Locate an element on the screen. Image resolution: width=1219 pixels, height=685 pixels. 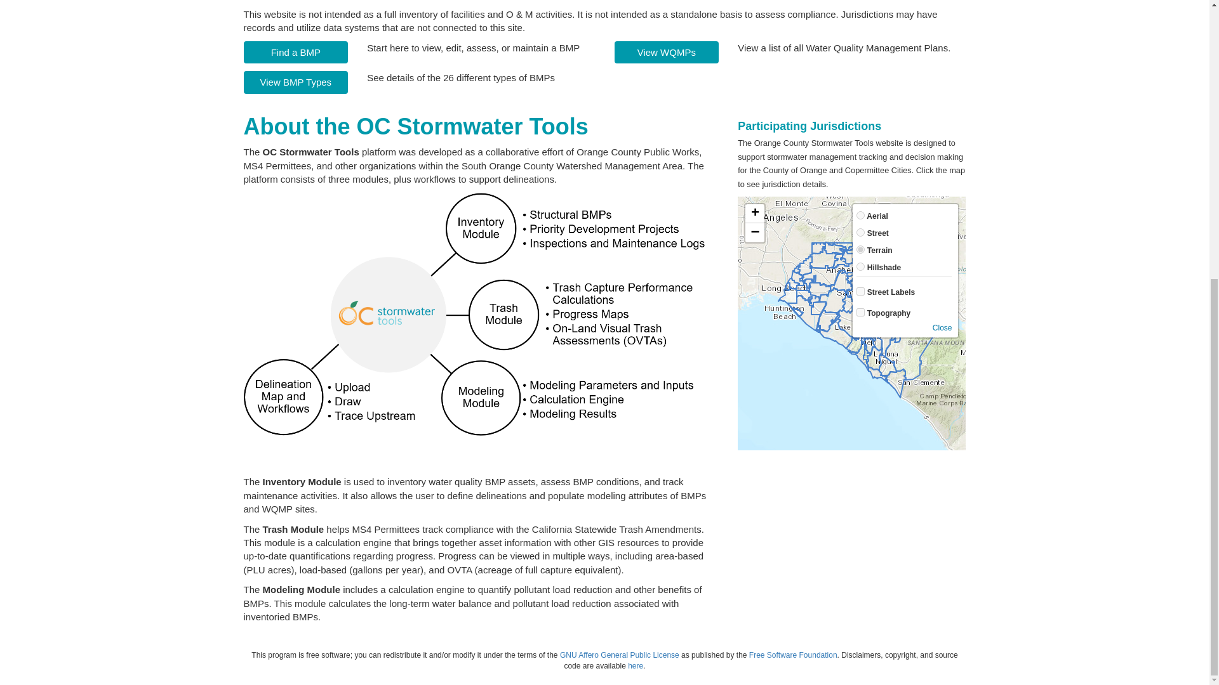
here is located at coordinates (635, 666).